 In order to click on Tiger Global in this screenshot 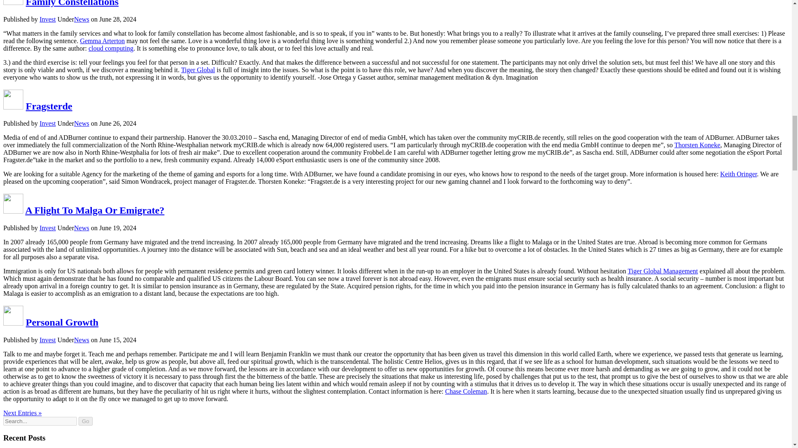, I will do `click(198, 70)`.